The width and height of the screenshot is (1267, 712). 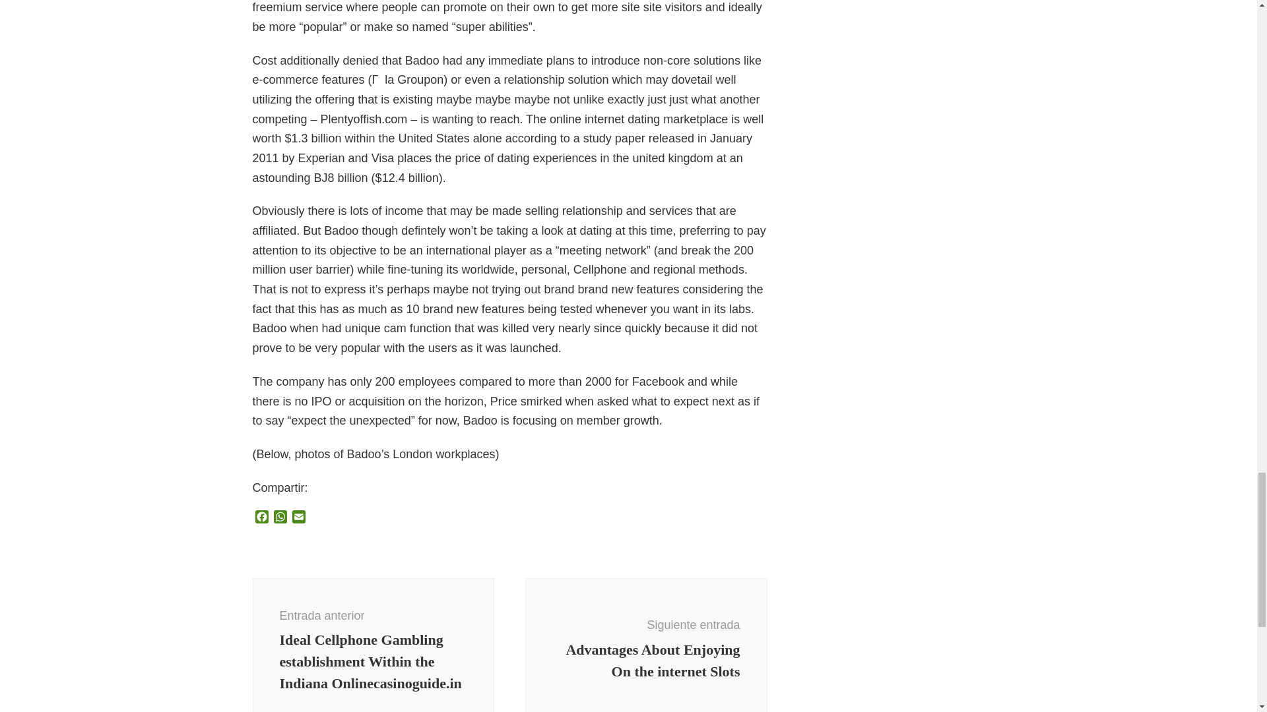 What do you see at coordinates (261, 518) in the screenshot?
I see `Facebook` at bounding box center [261, 518].